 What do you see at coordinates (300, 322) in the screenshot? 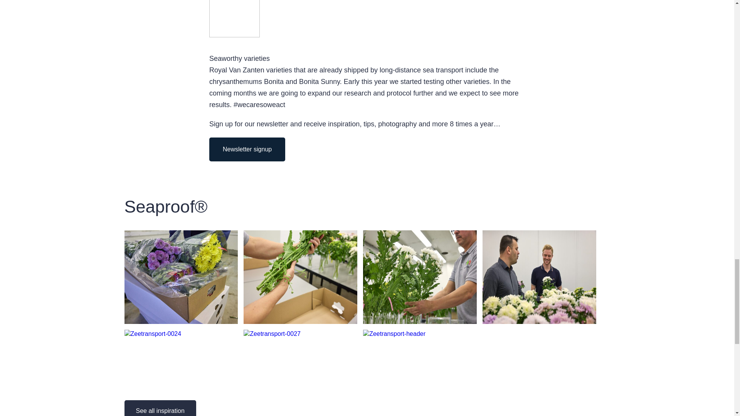
I see `Zeetransport-0030` at bounding box center [300, 322].